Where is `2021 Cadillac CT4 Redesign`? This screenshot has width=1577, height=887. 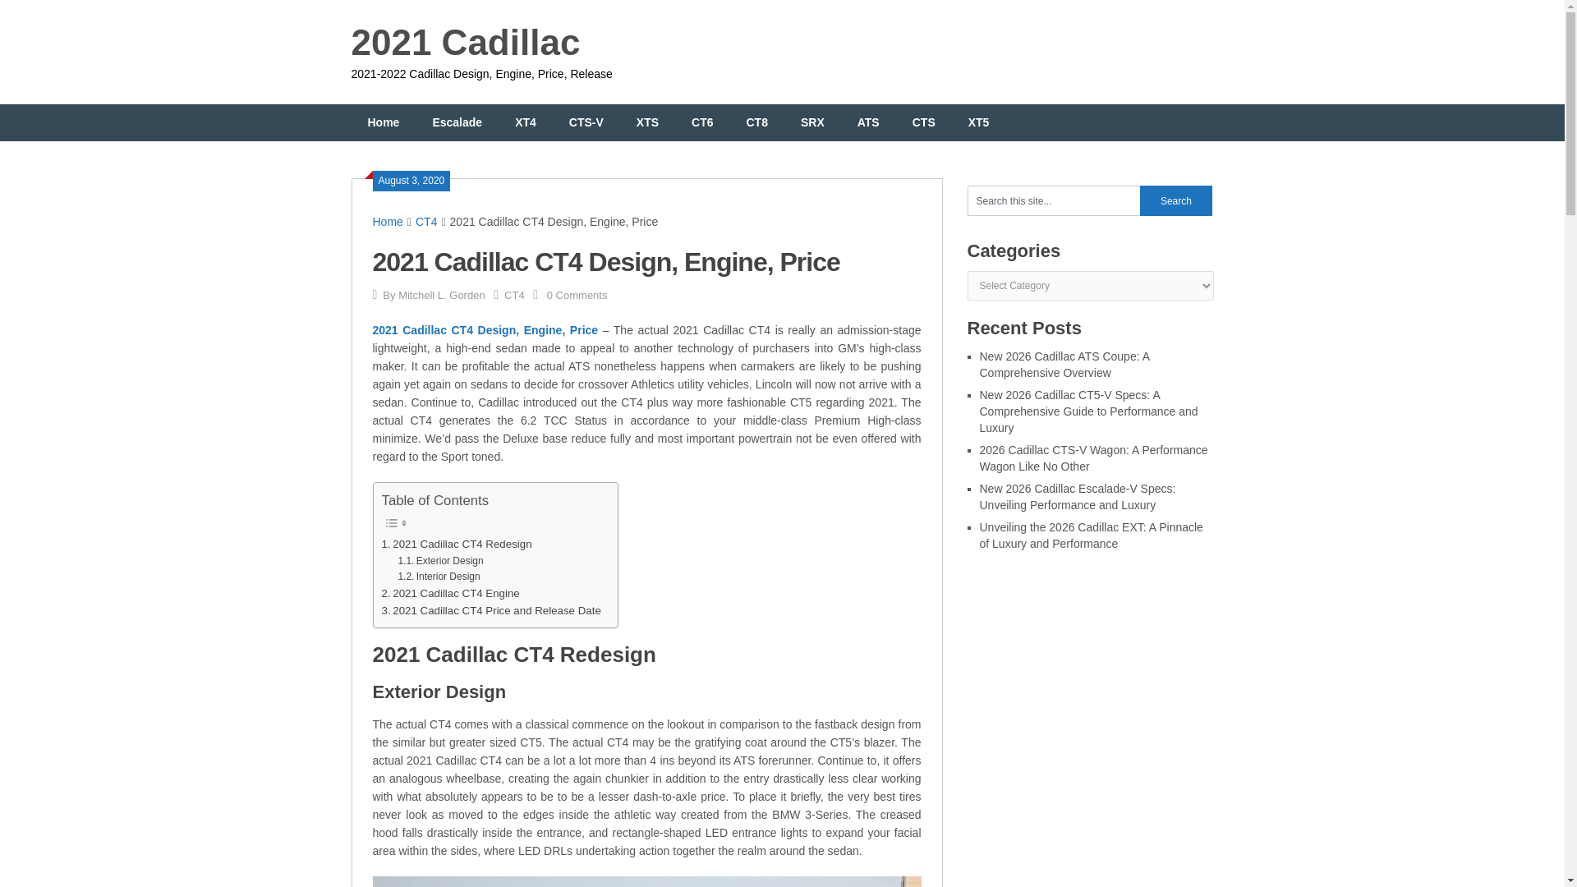
2021 Cadillac CT4 Redesign is located at coordinates (457, 544).